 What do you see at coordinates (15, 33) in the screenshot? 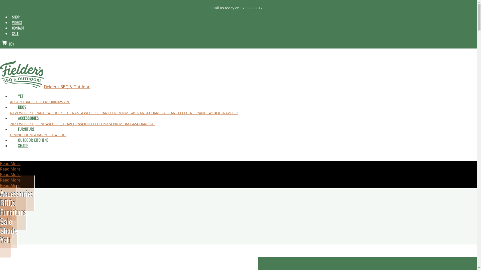
I see `SALE` at bounding box center [15, 33].